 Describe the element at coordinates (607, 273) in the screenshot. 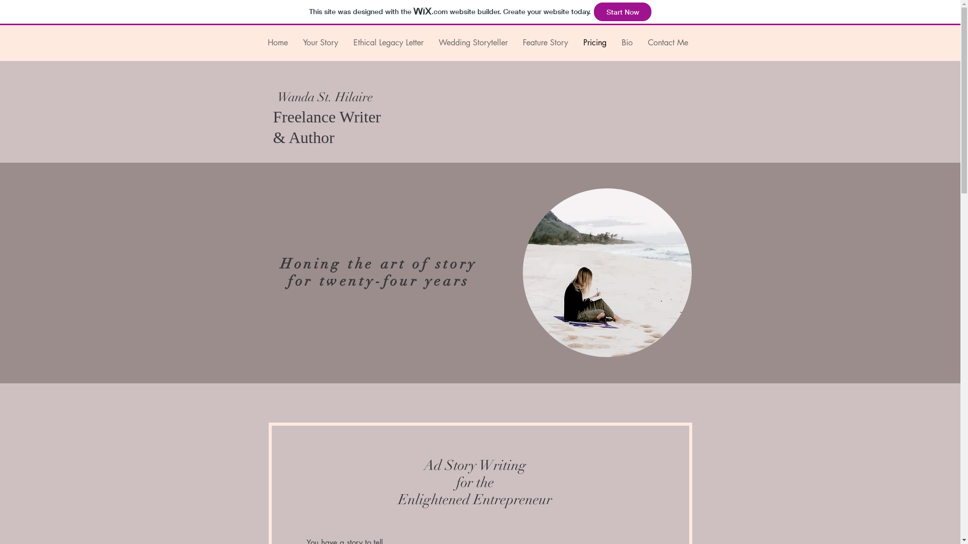

I see `Working at the Beach` at that location.